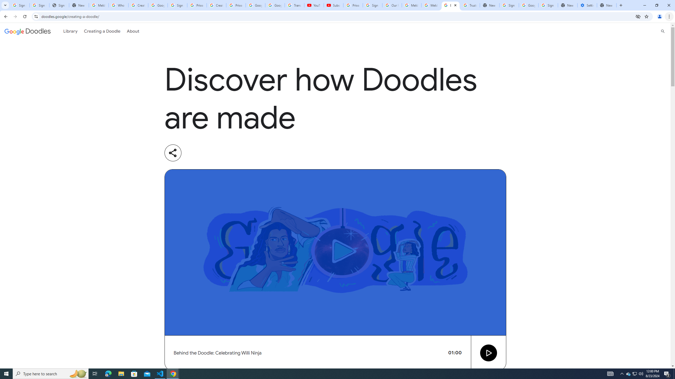 This screenshot has width=675, height=379. What do you see at coordinates (638, 16) in the screenshot?
I see `Third-party cookies blocked` at bounding box center [638, 16].